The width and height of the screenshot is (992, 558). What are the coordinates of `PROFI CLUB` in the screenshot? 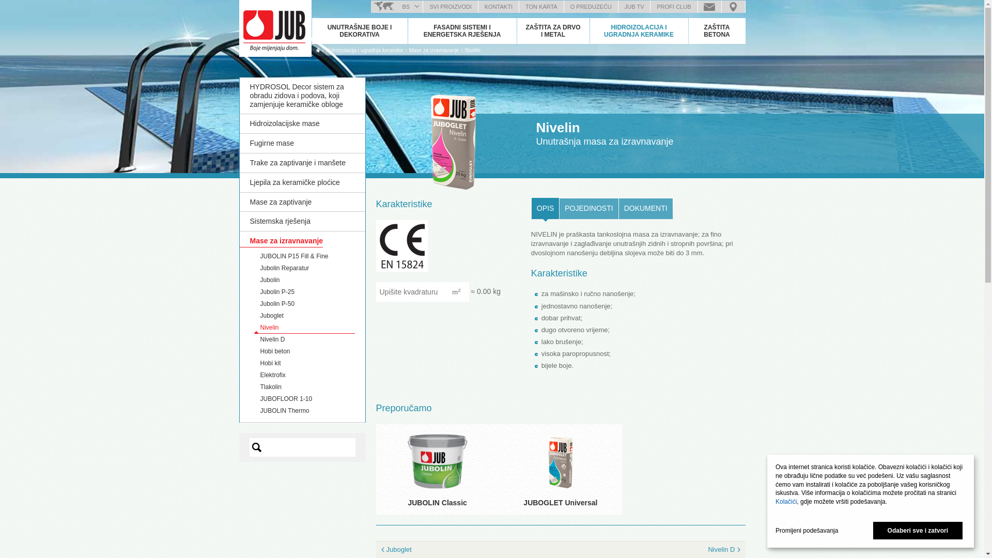 It's located at (674, 7).